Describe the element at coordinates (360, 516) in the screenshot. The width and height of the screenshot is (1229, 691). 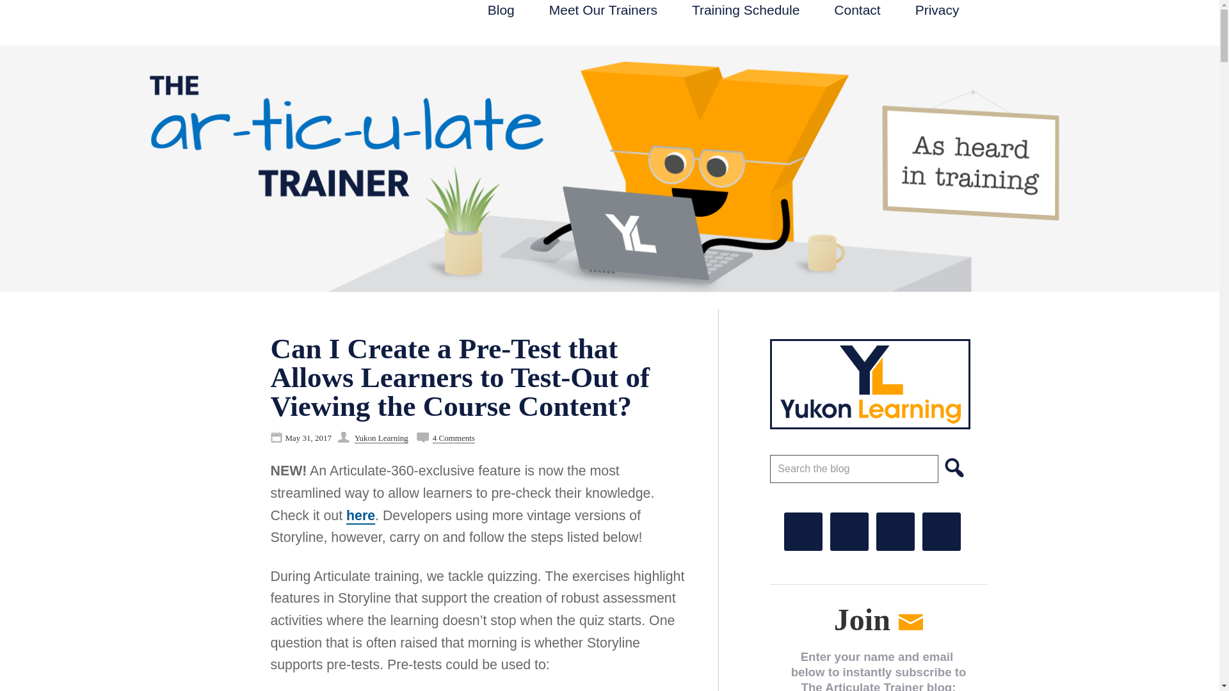
I see `here` at that location.